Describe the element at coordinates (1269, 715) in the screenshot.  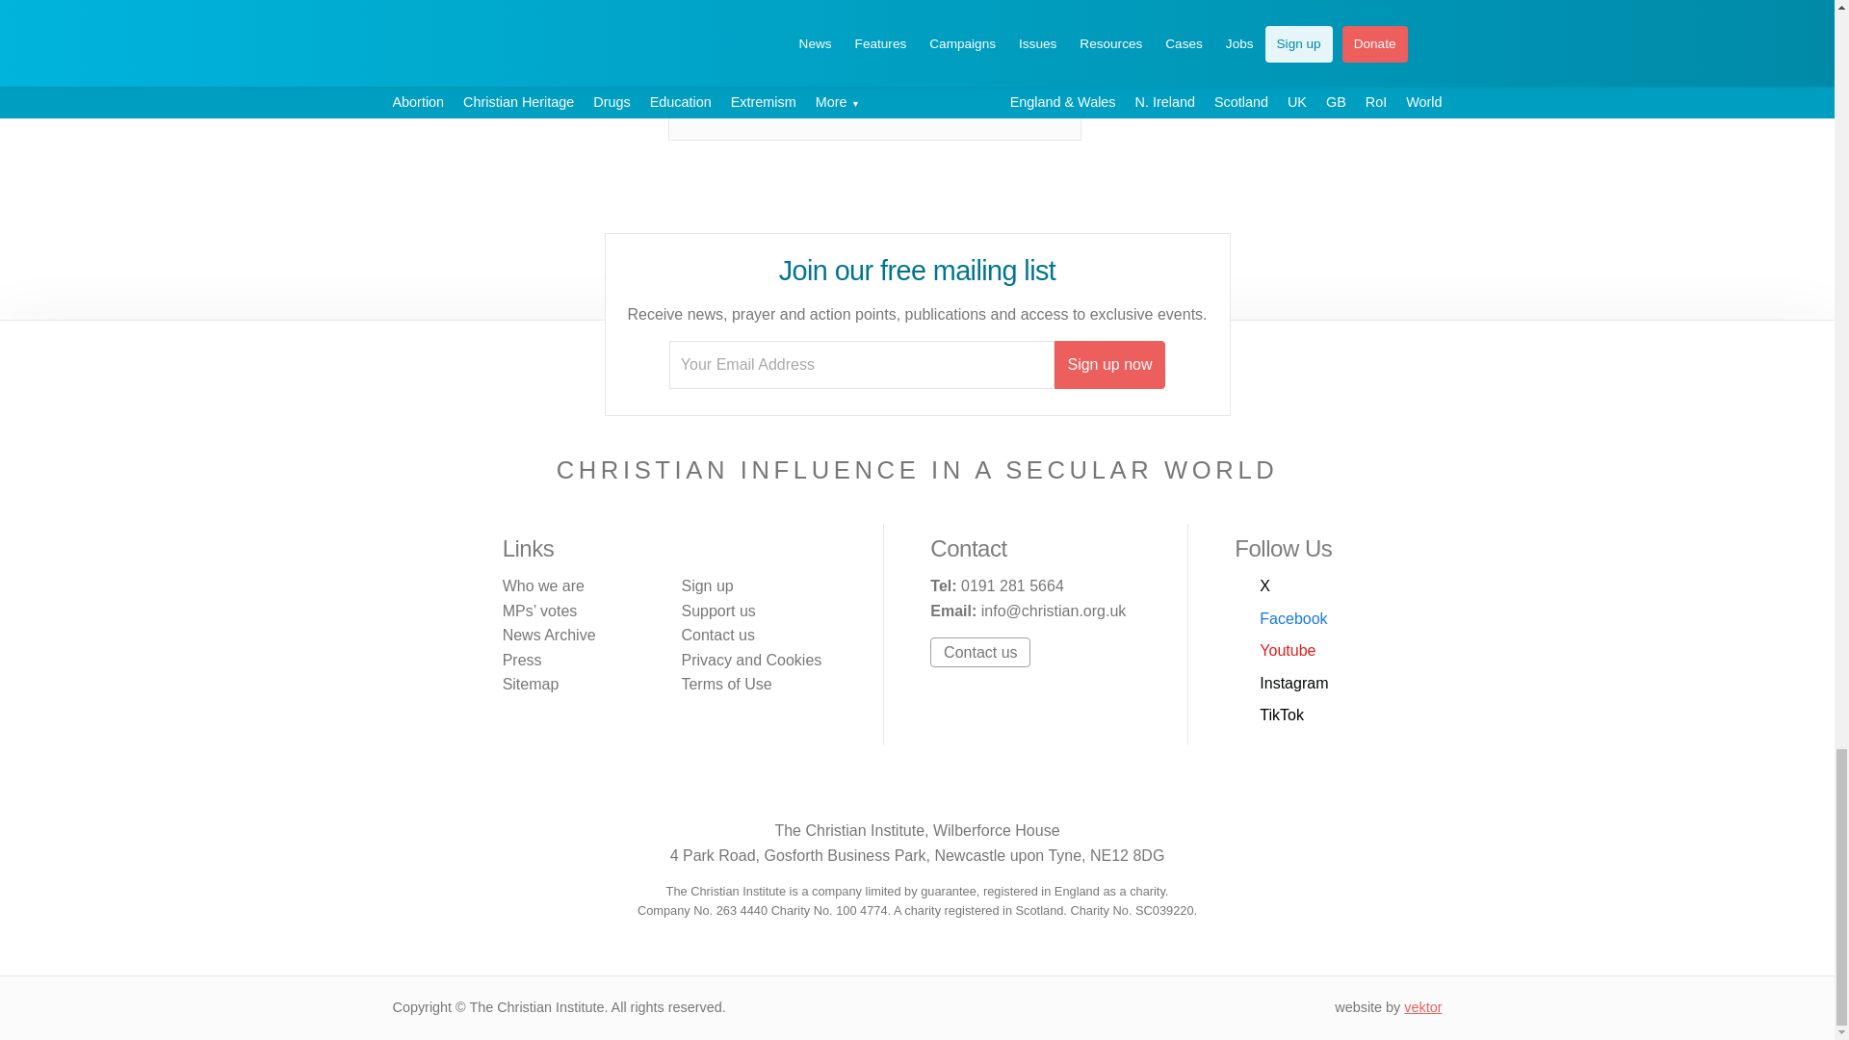
I see `Visit our TikTok feed` at that location.